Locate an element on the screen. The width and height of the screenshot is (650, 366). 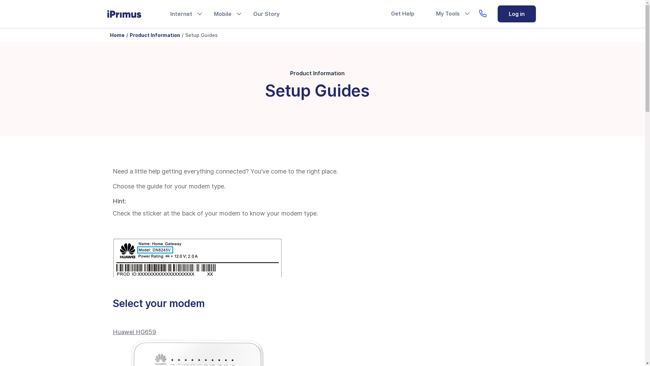
Our Story is located at coordinates (266, 14).